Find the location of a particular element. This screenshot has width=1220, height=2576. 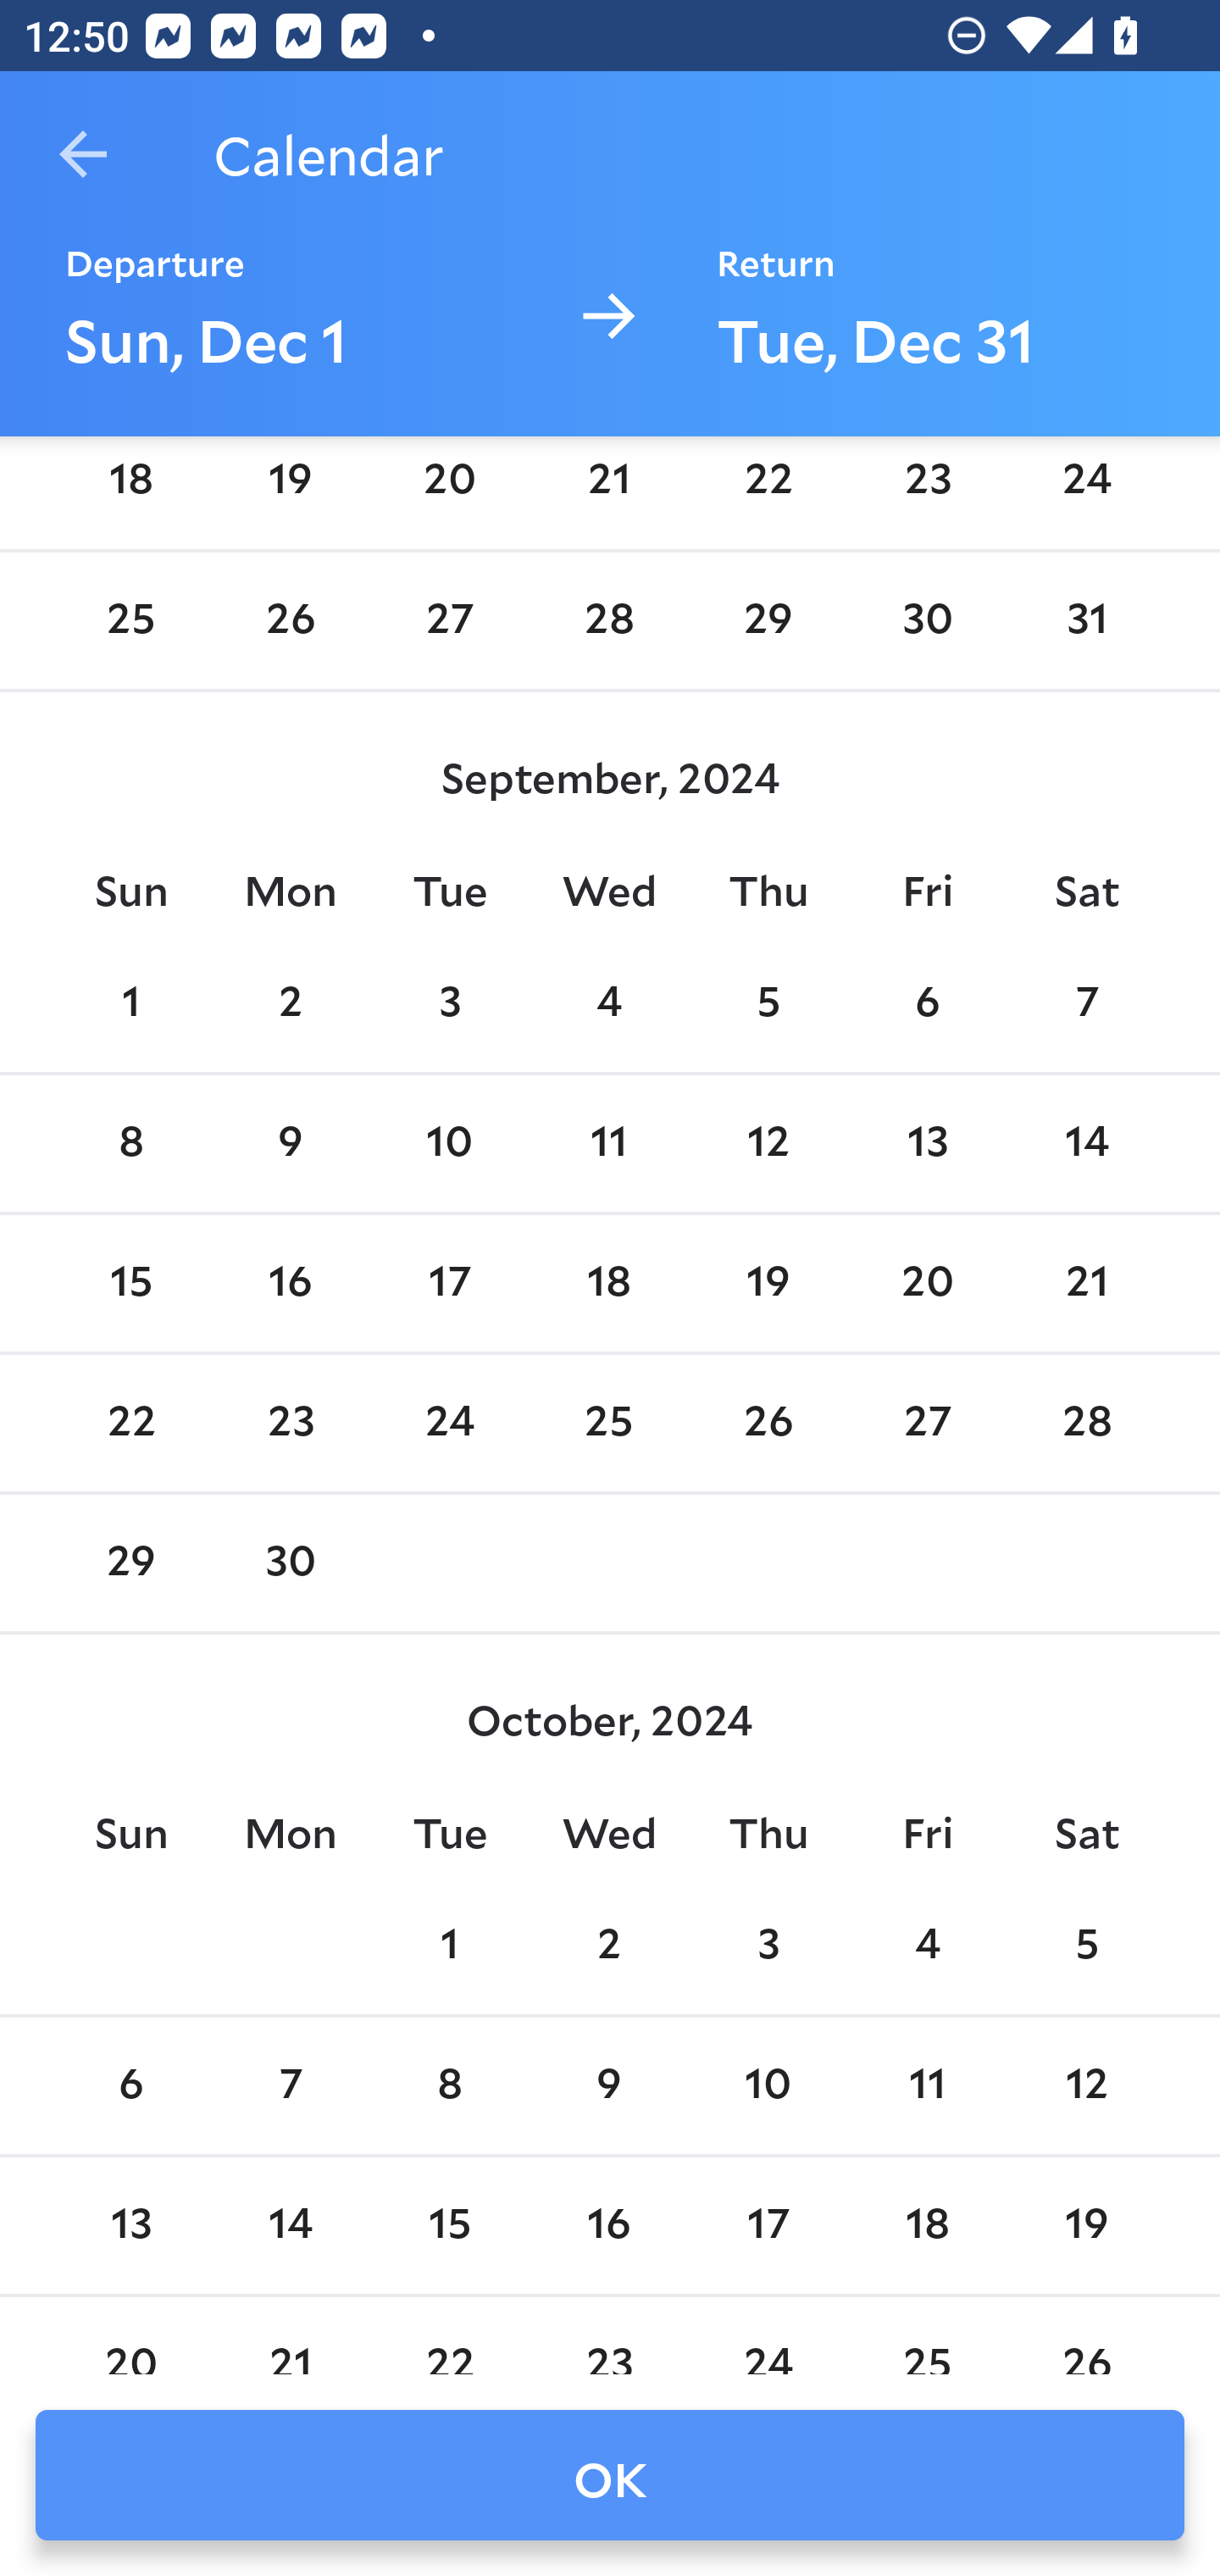

5 is located at coordinates (1086, 1947).